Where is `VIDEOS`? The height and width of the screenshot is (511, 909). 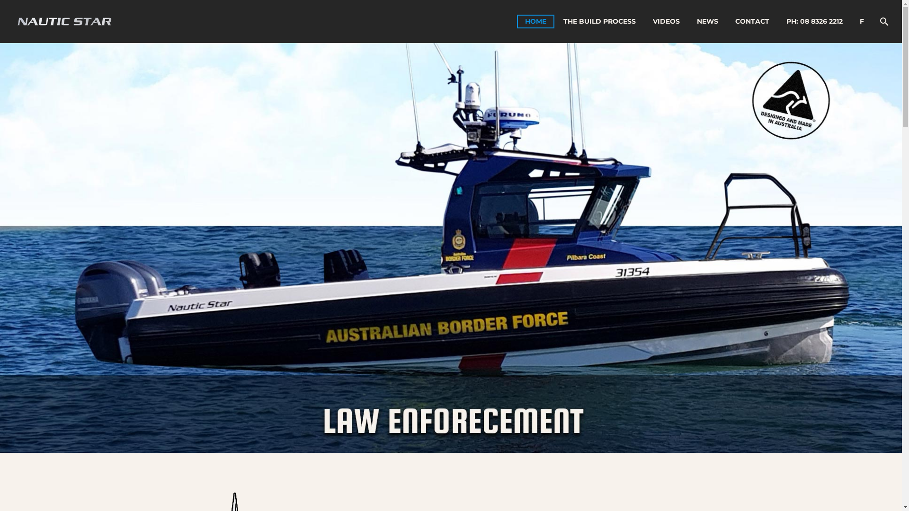 VIDEOS is located at coordinates (667, 22).